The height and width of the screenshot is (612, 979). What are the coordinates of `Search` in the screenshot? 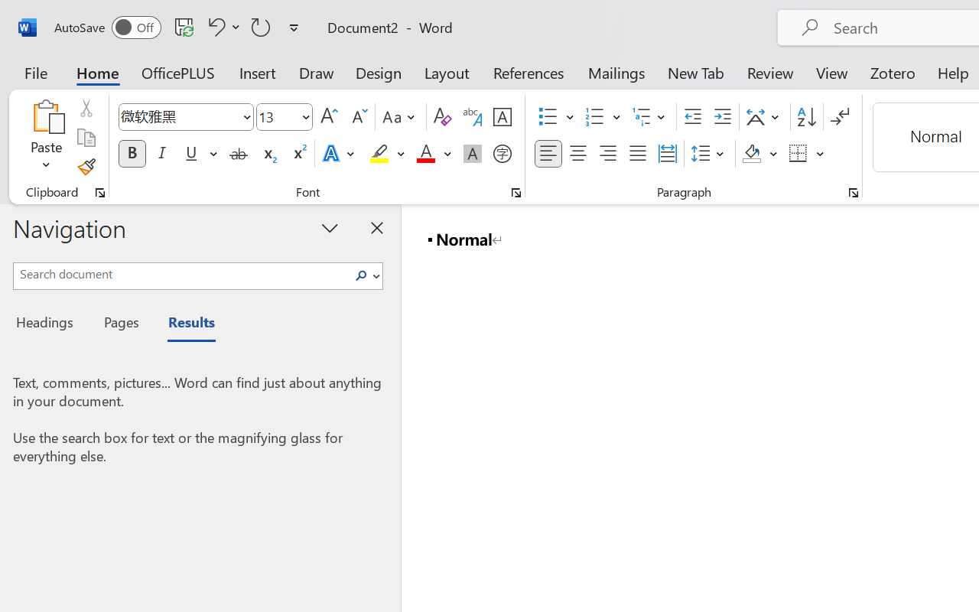 It's located at (366, 275).